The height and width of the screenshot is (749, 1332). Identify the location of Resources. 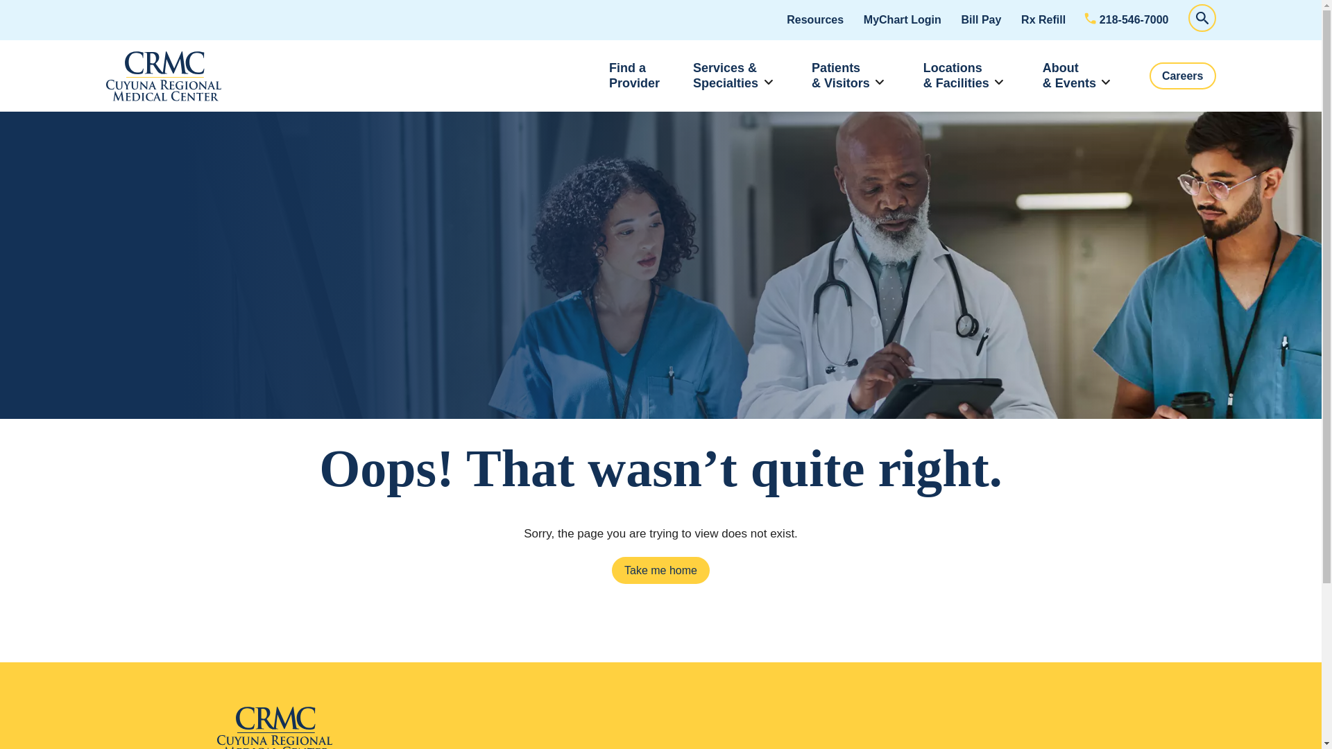
(634, 76).